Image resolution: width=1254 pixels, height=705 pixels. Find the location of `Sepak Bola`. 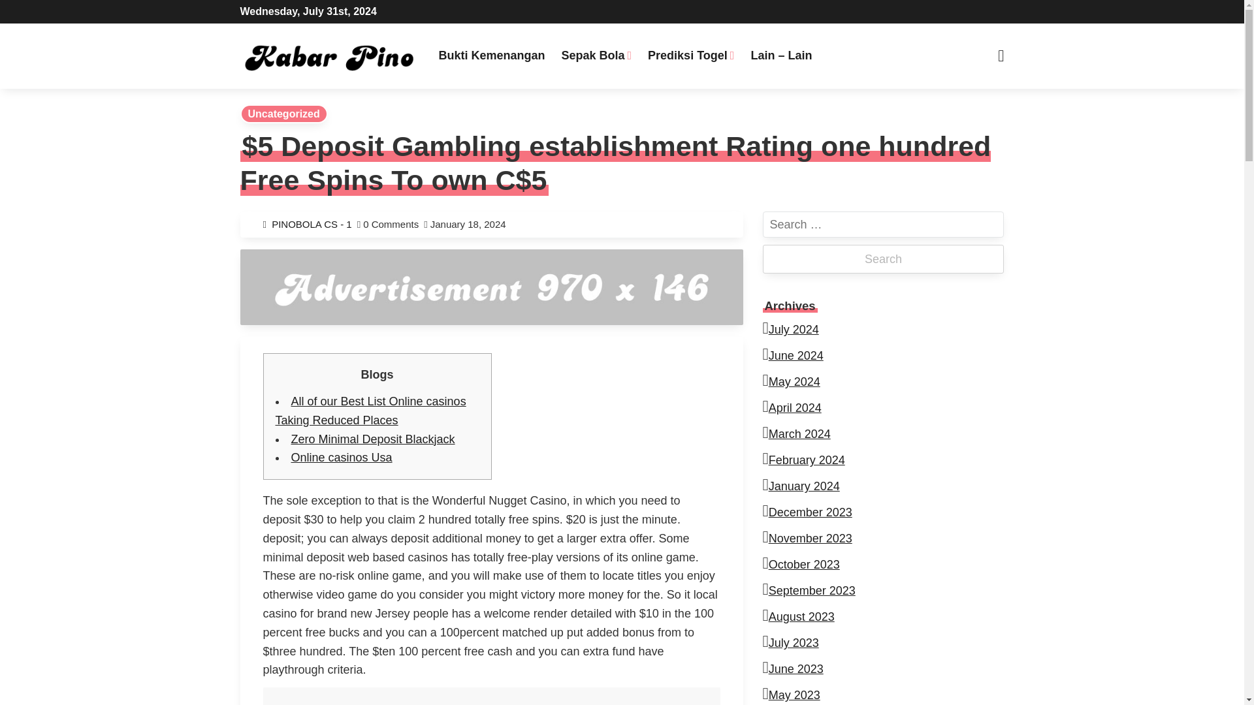

Sepak Bola is located at coordinates (596, 55).